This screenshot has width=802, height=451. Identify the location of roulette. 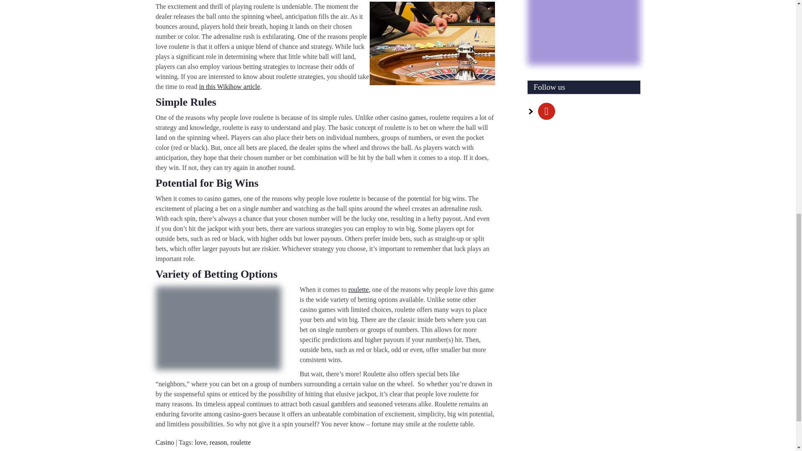
(358, 289).